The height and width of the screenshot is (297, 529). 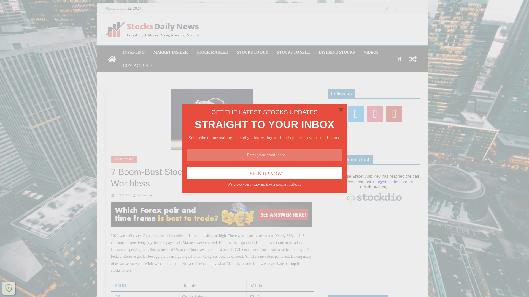 I want to click on Sign Up Now, so click(x=264, y=173).